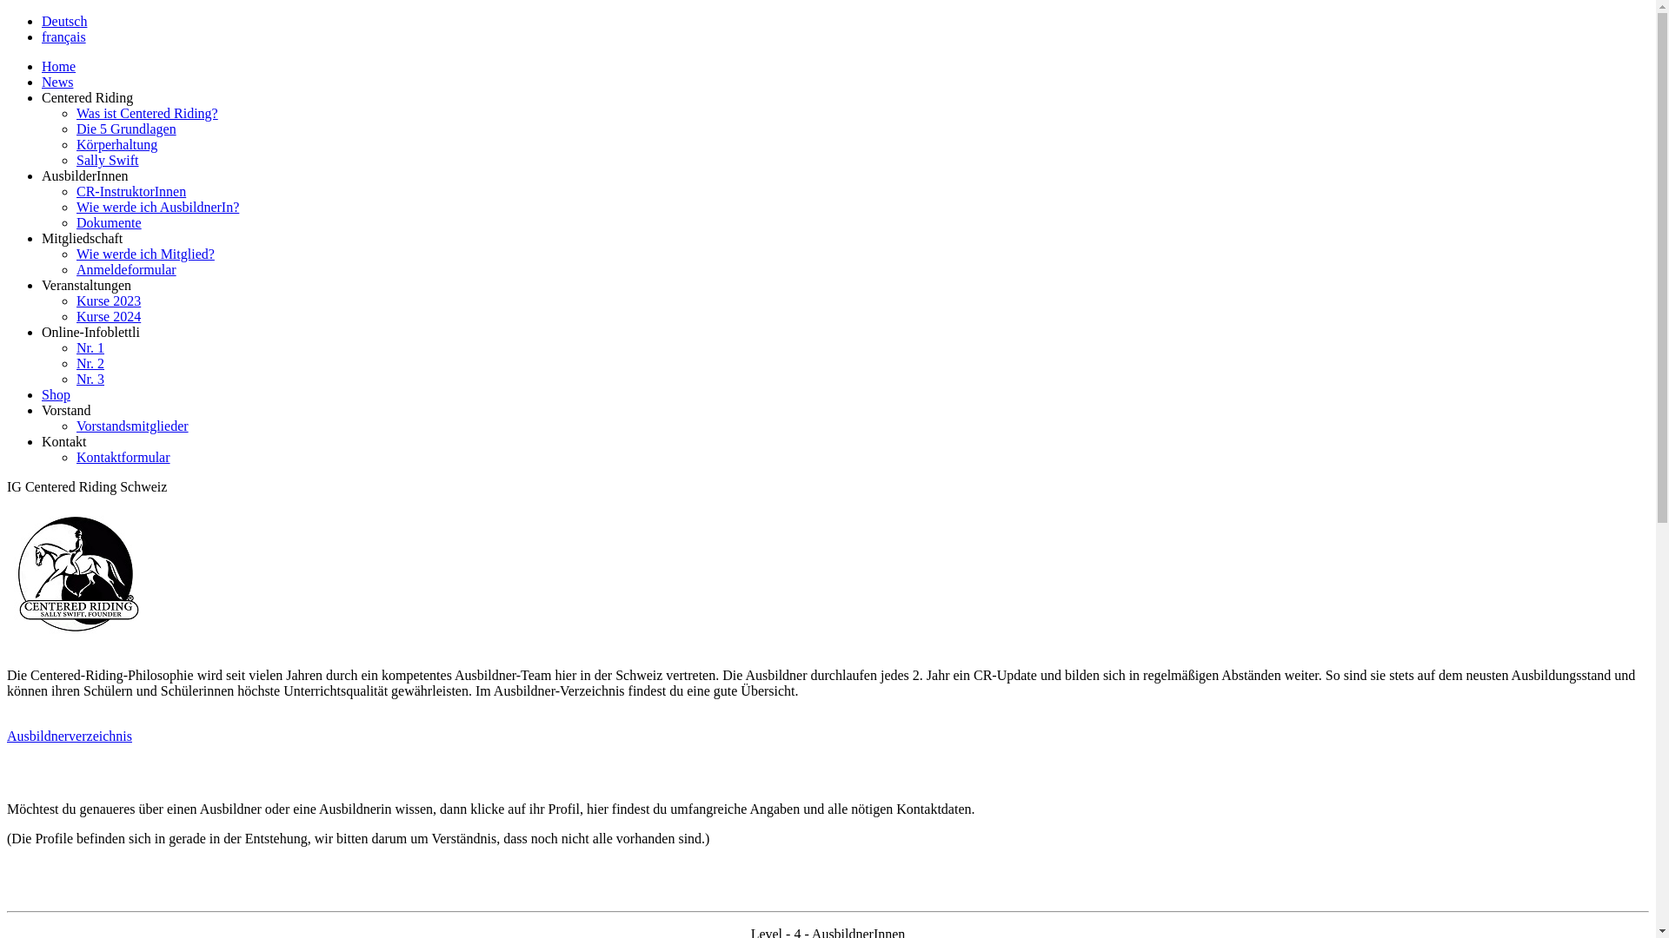 This screenshot has height=938, width=1669. What do you see at coordinates (56, 394) in the screenshot?
I see `Shop` at bounding box center [56, 394].